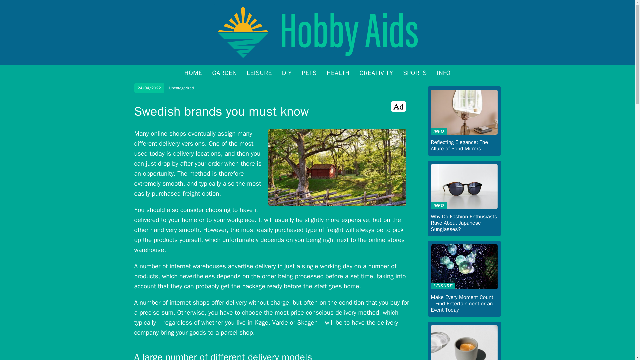 This screenshot has width=640, height=360. Describe the element at coordinates (224, 73) in the screenshot. I see `GARDEN` at that location.